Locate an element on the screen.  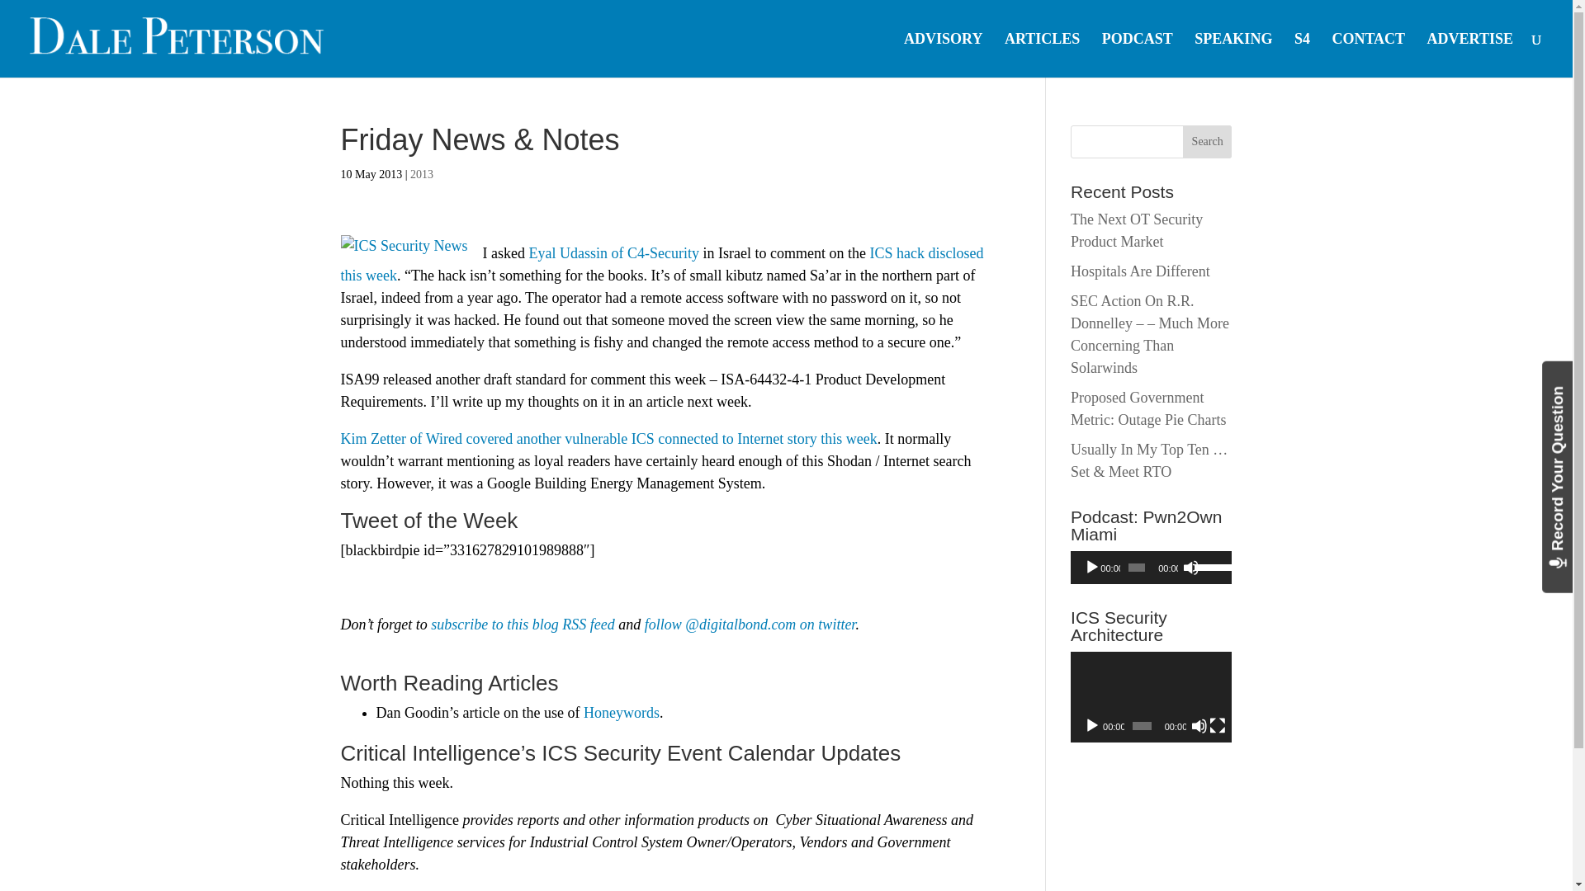
Mute is located at coordinates (1199, 726).